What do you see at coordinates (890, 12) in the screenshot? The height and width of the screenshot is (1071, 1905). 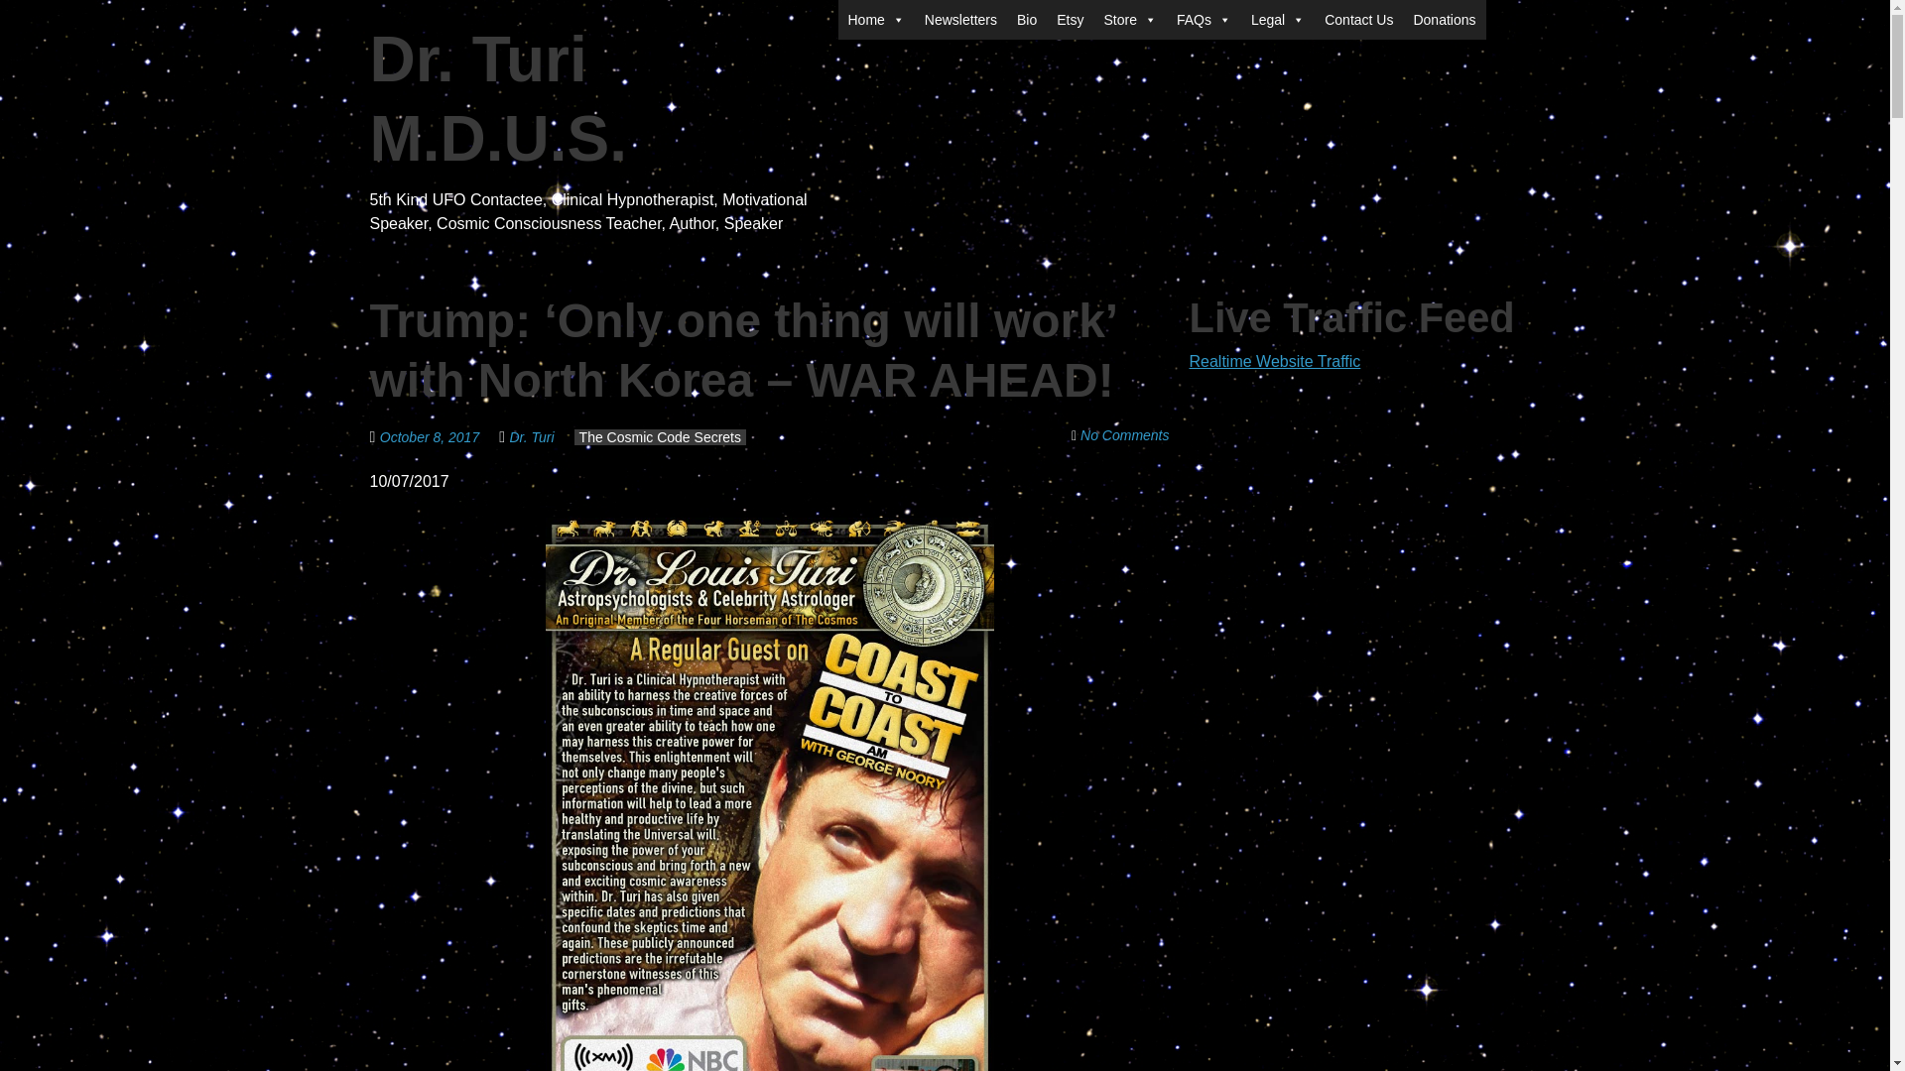 I see `Skip to content` at bounding box center [890, 12].